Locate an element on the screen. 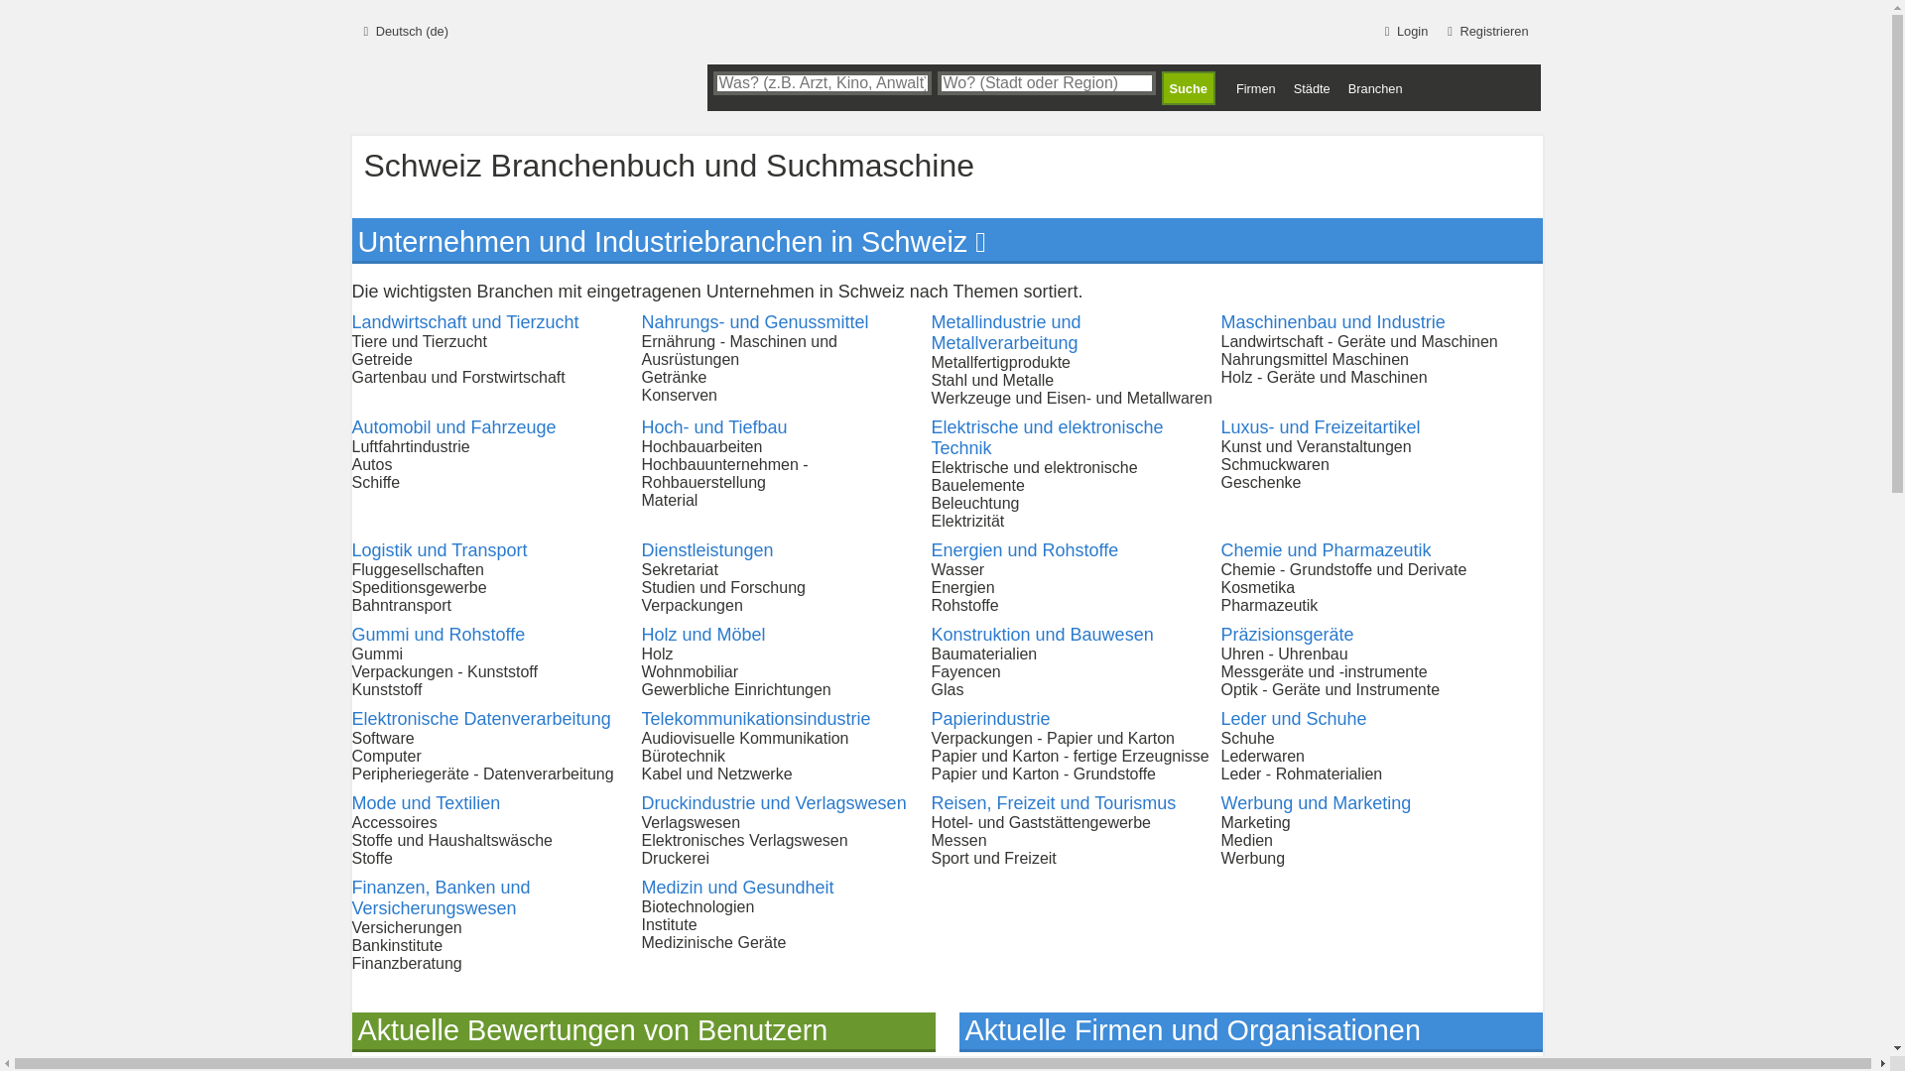 The image size is (1905, 1071). Maschinenbau und Industrie is located at coordinates (1333, 322).